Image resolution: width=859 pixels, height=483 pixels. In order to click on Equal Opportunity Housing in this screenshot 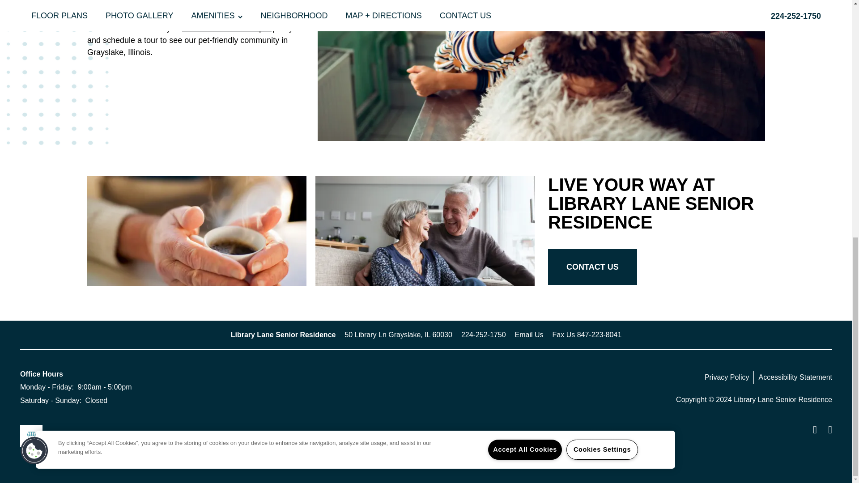, I will do `click(812, 430)`.